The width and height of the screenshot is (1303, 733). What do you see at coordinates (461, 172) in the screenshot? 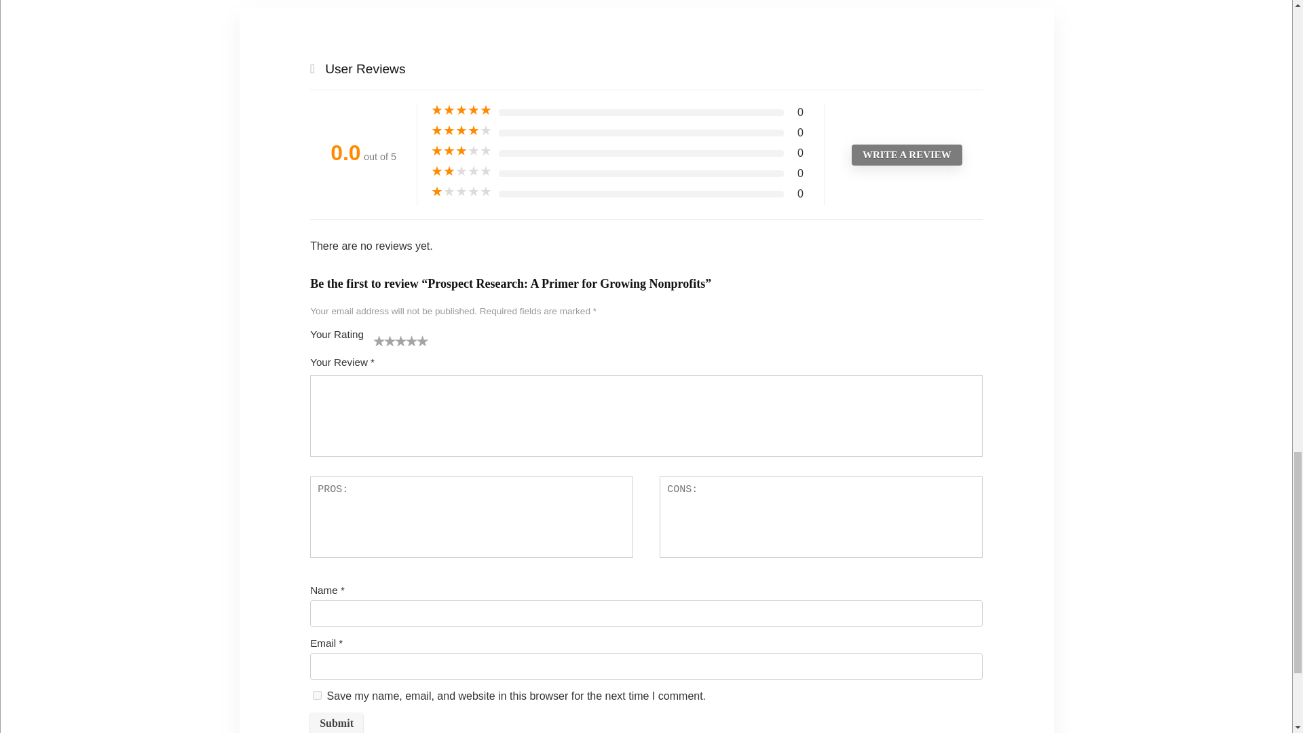
I see `Rated 2 out of 5` at bounding box center [461, 172].